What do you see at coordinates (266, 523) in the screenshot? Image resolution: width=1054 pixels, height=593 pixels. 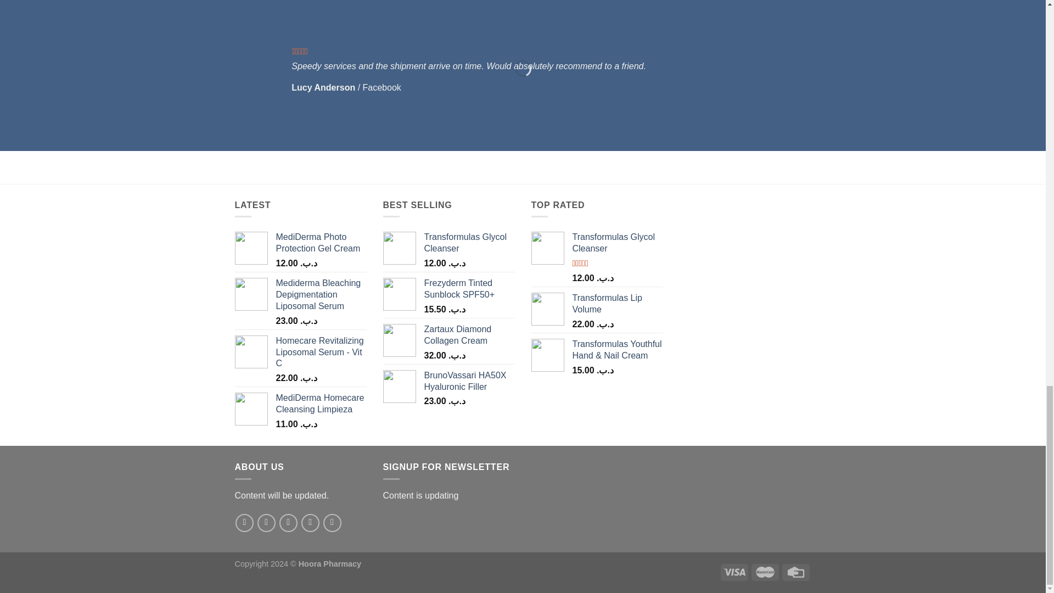 I see `Follow on Instagram` at bounding box center [266, 523].